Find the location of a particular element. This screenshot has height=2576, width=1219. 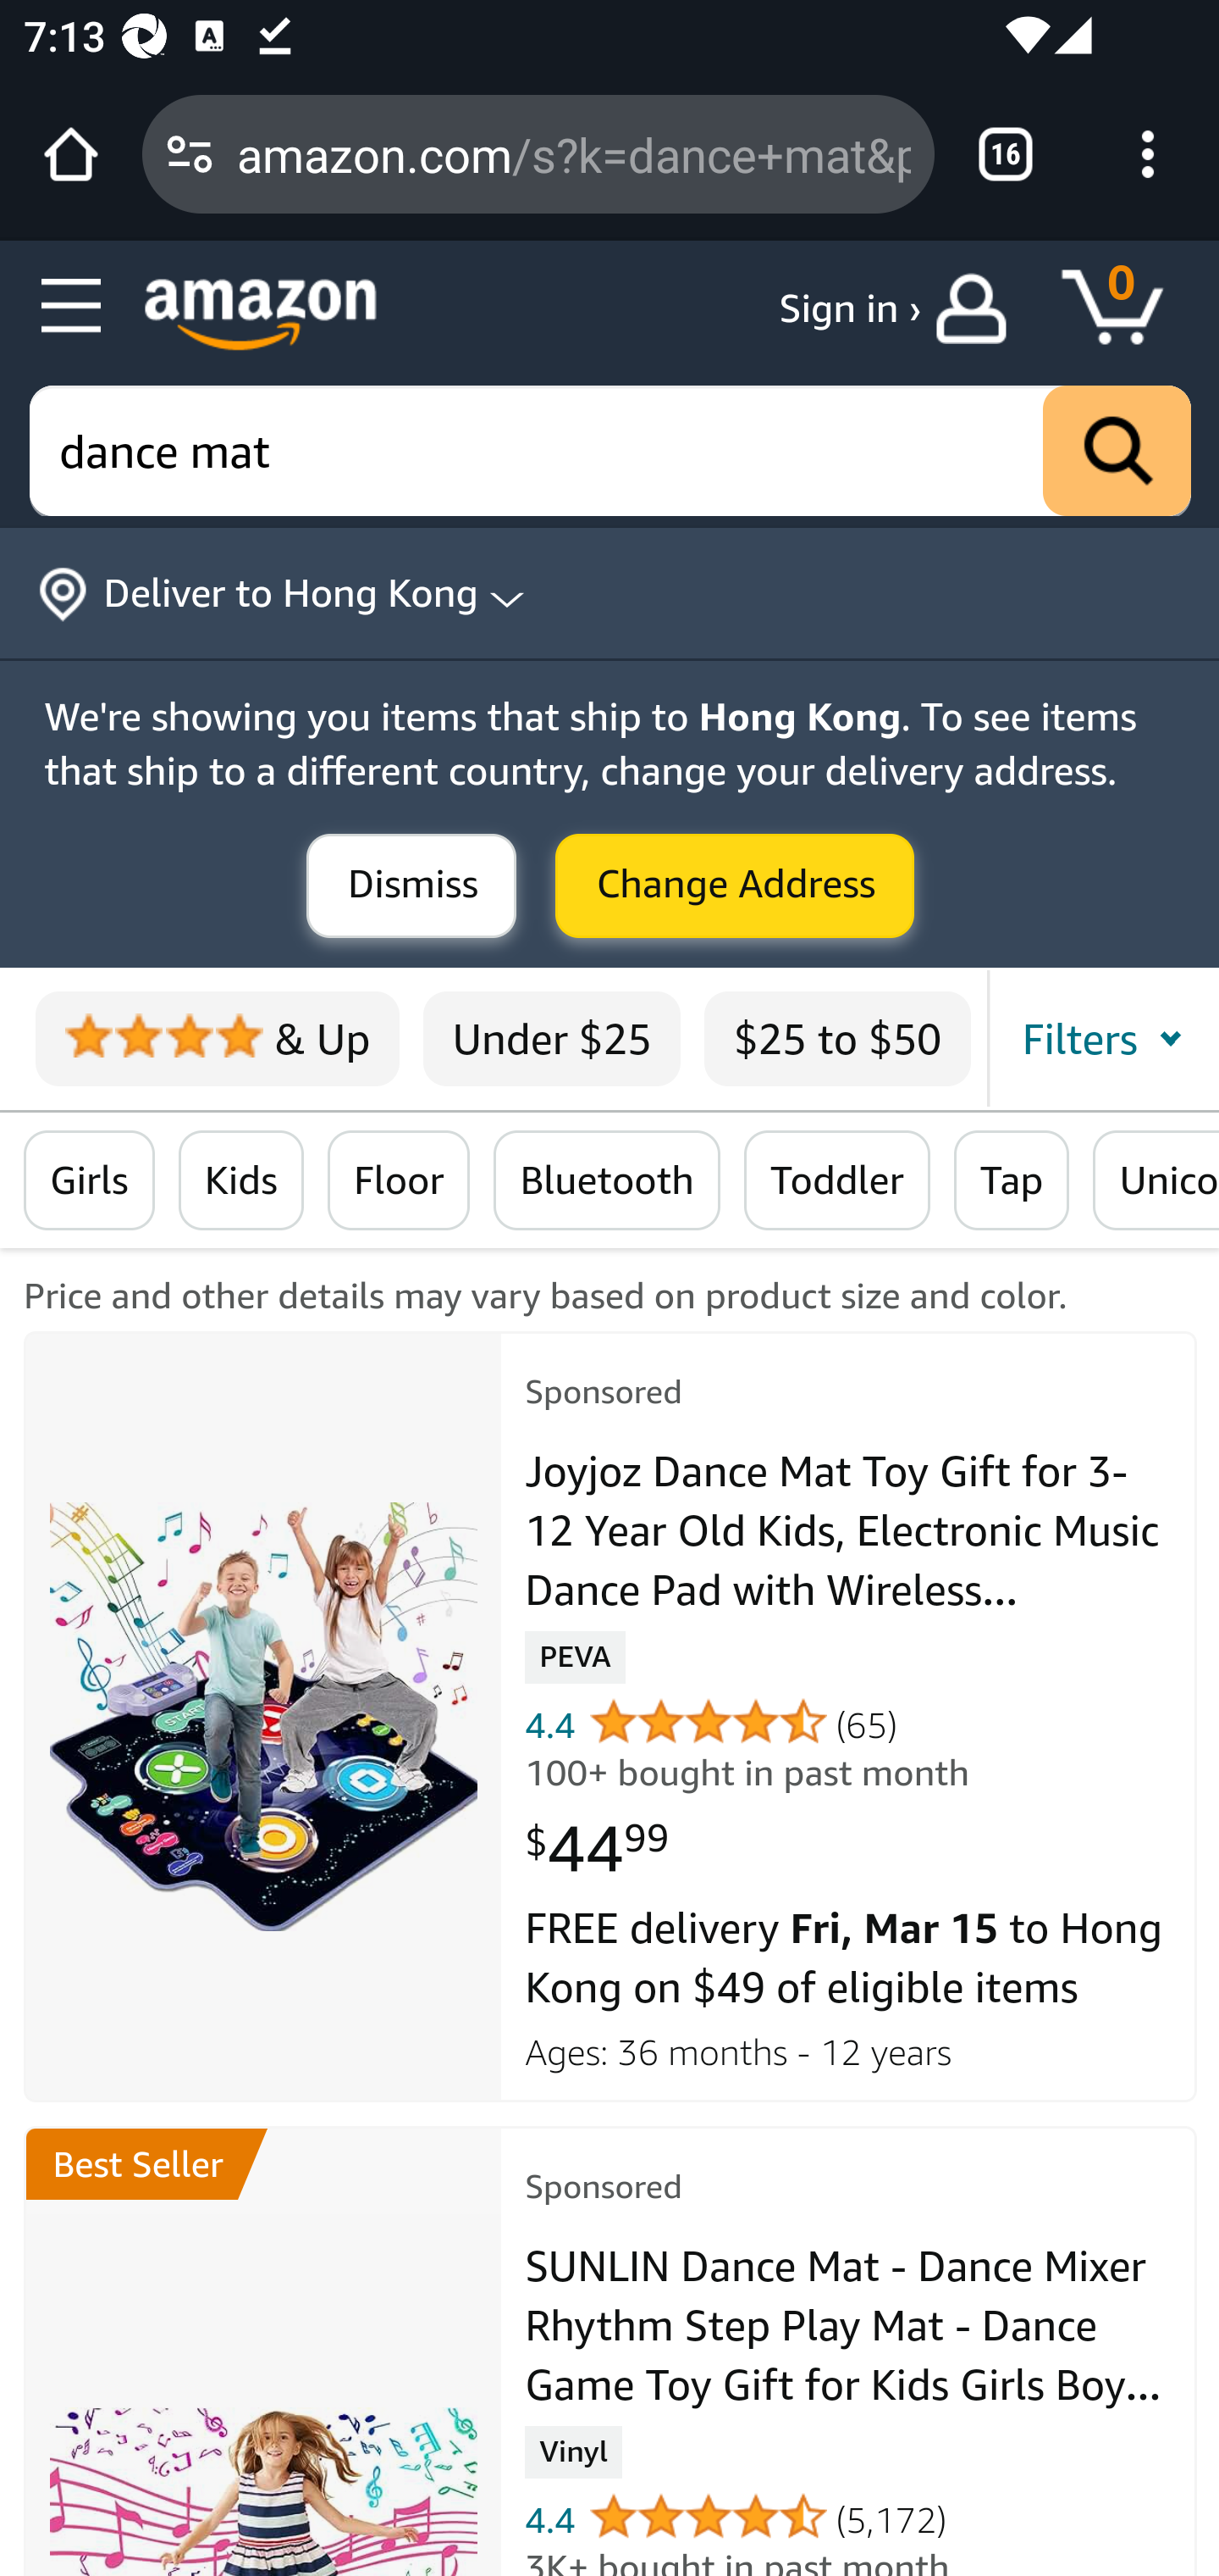

Customize and control Google Chrome is located at coordinates (1148, 154).